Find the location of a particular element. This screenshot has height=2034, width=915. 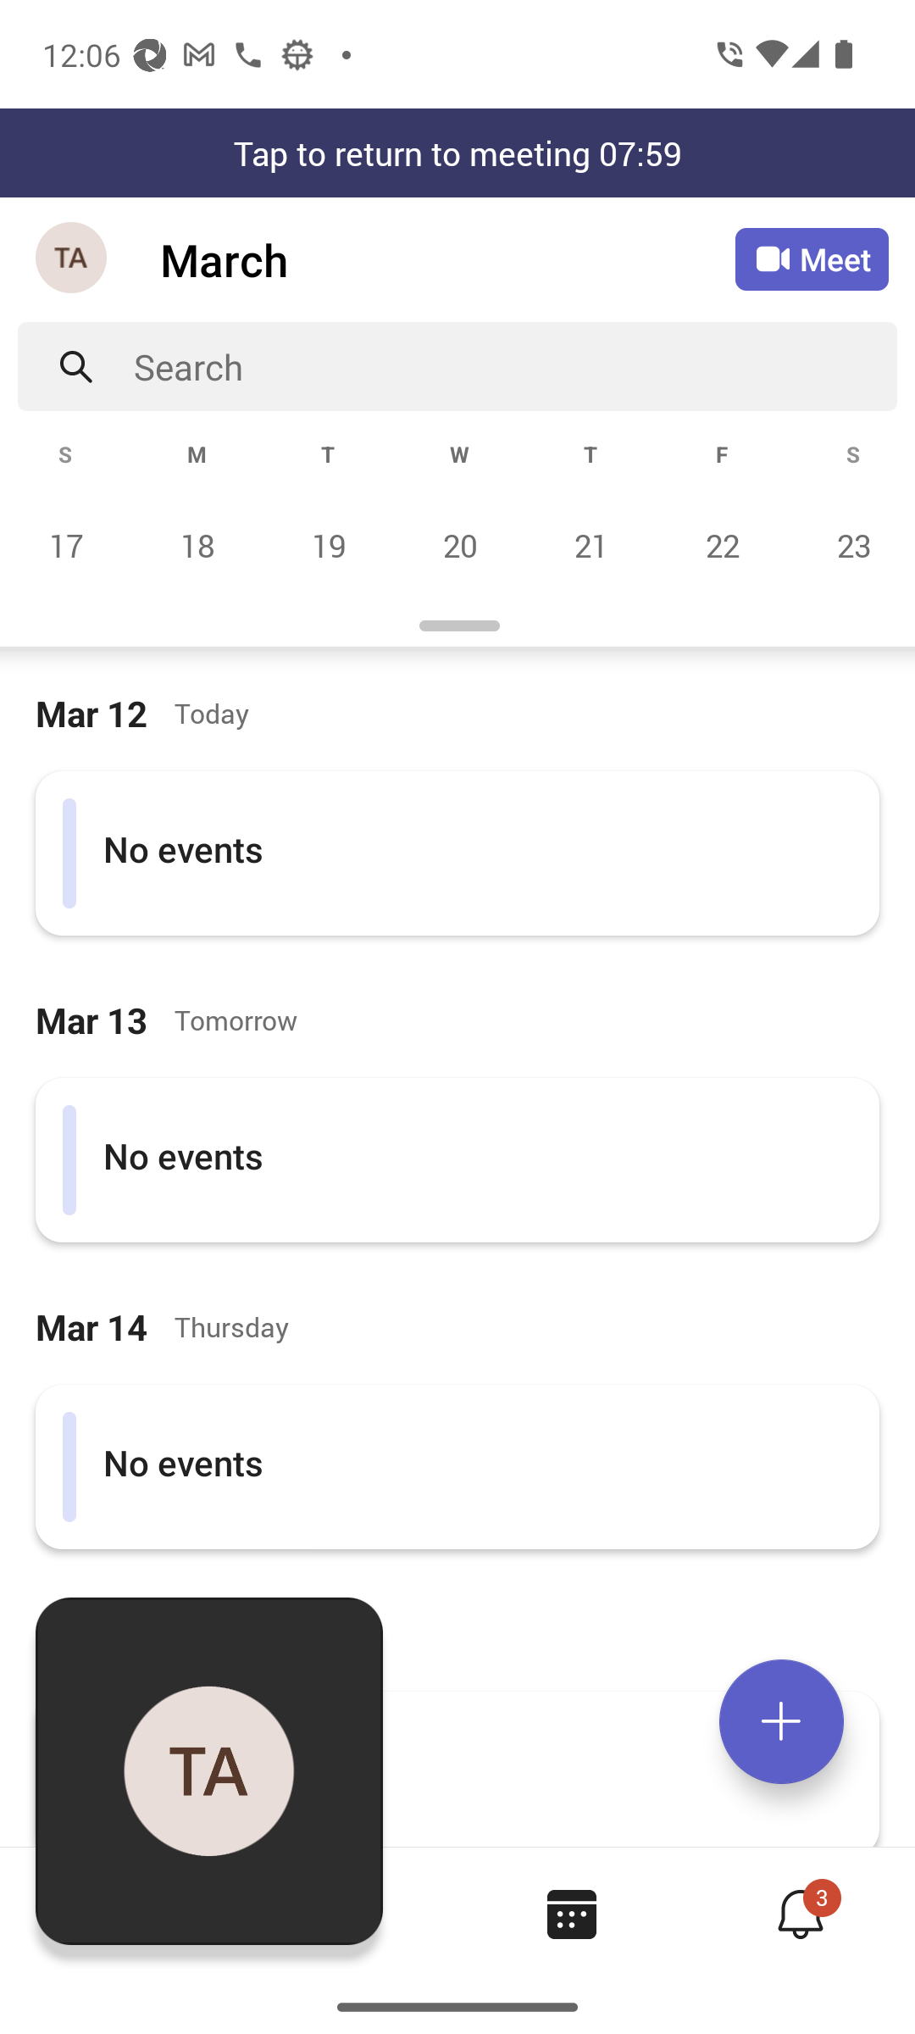

Search is located at coordinates (515, 366).